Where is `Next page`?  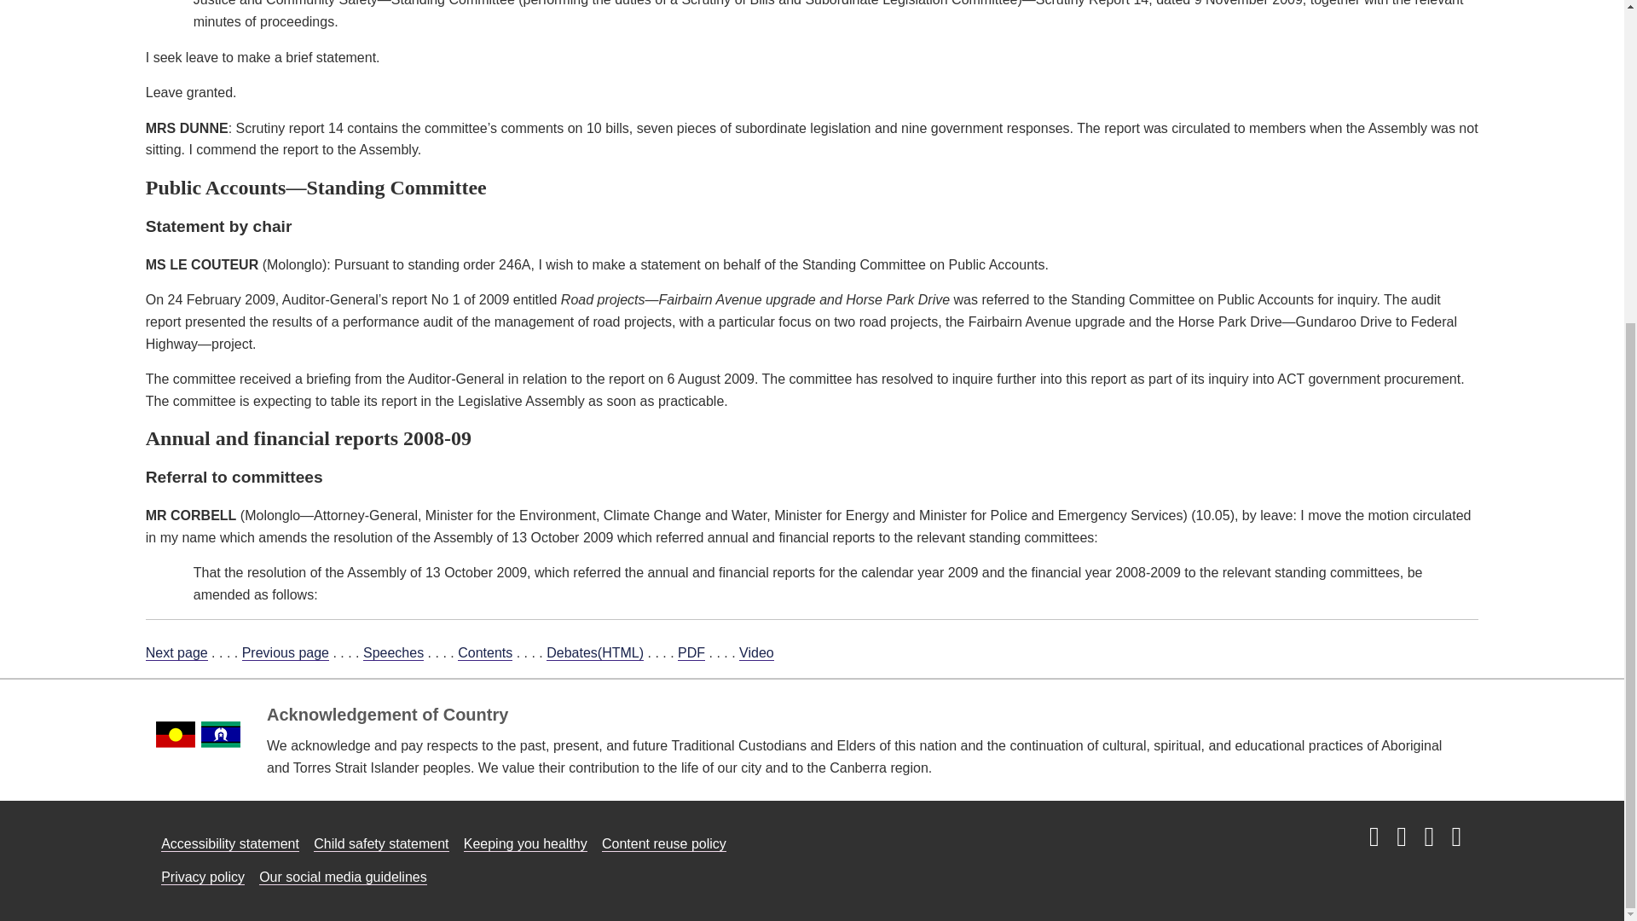 Next page is located at coordinates (176, 653).